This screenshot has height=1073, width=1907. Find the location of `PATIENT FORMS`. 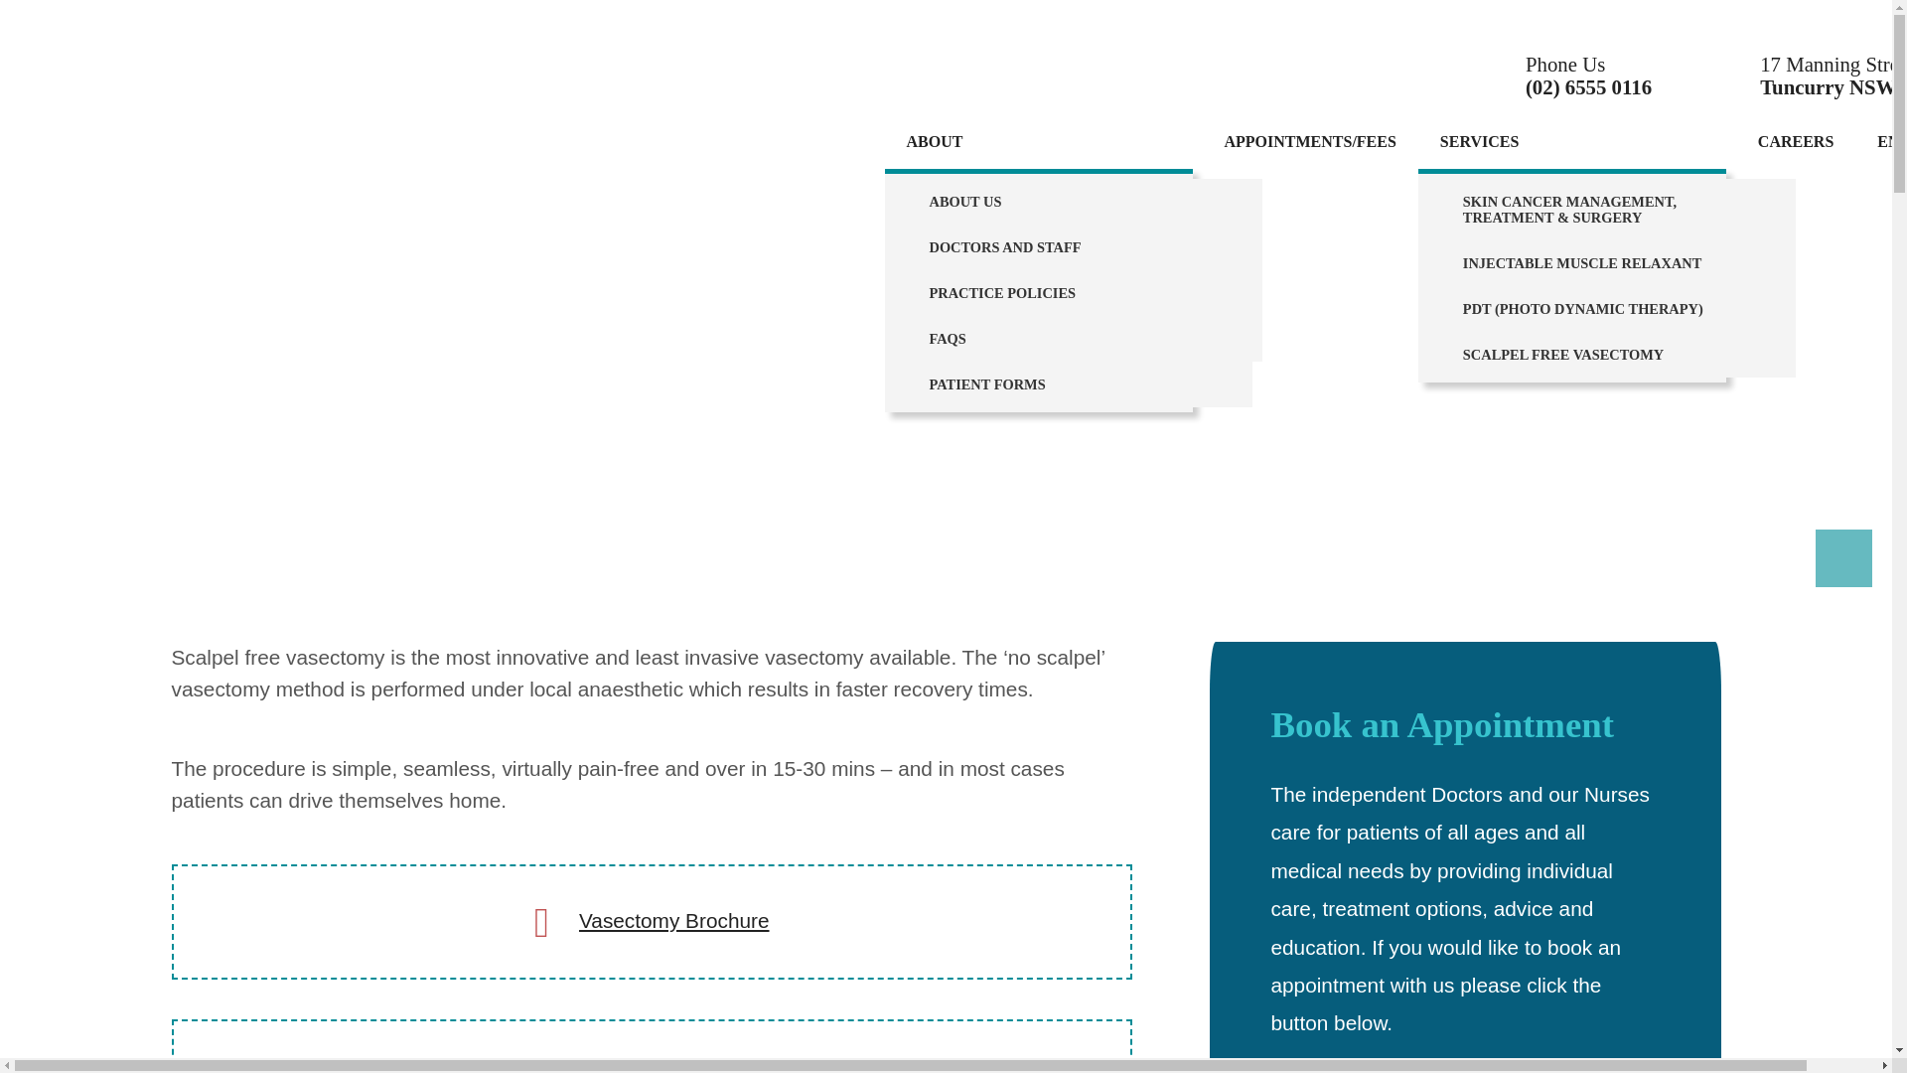

PATIENT FORMS is located at coordinates (1067, 383).